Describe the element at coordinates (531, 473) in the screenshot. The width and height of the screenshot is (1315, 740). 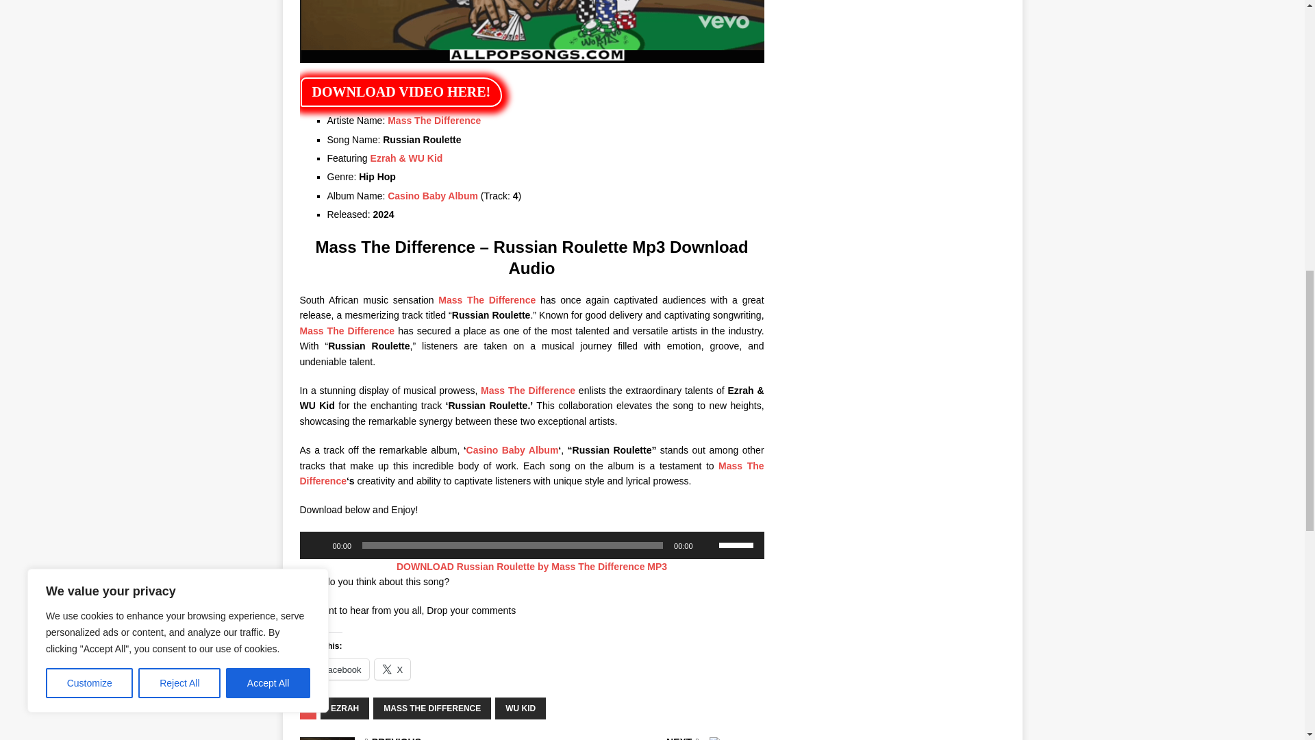
I see `Mass The Difference` at that location.